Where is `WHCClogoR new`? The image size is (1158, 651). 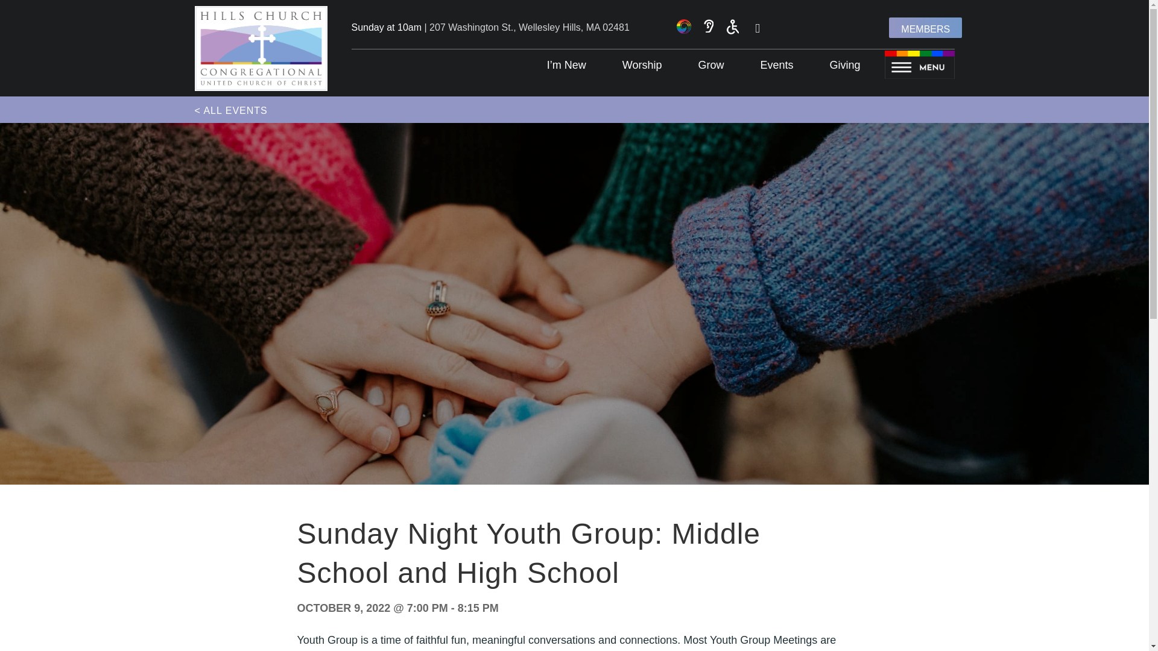
WHCClogoR new is located at coordinates (261, 48).